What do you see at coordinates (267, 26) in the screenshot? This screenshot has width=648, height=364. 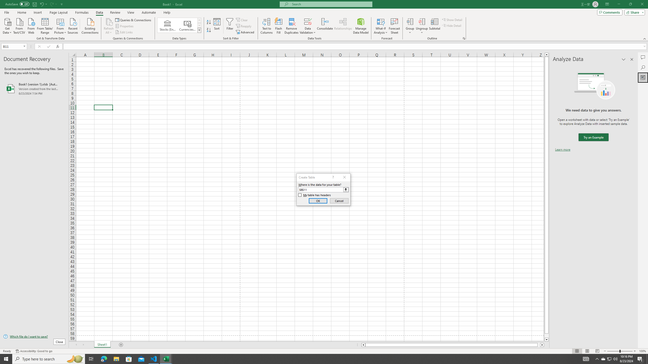 I see `Text to Columns...` at bounding box center [267, 26].